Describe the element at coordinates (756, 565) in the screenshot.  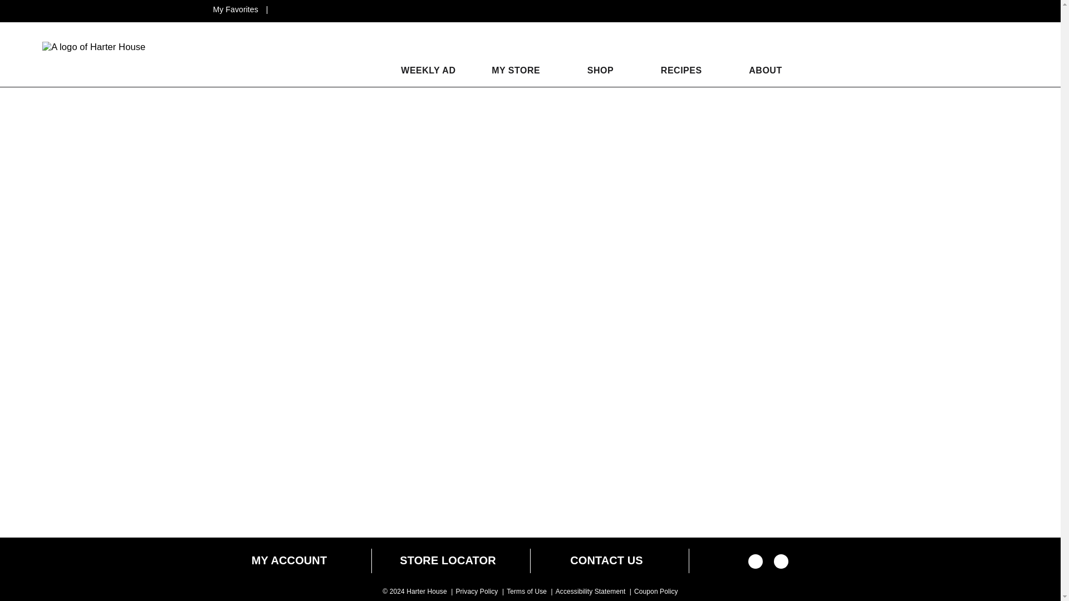
I see `facebook` at that location.